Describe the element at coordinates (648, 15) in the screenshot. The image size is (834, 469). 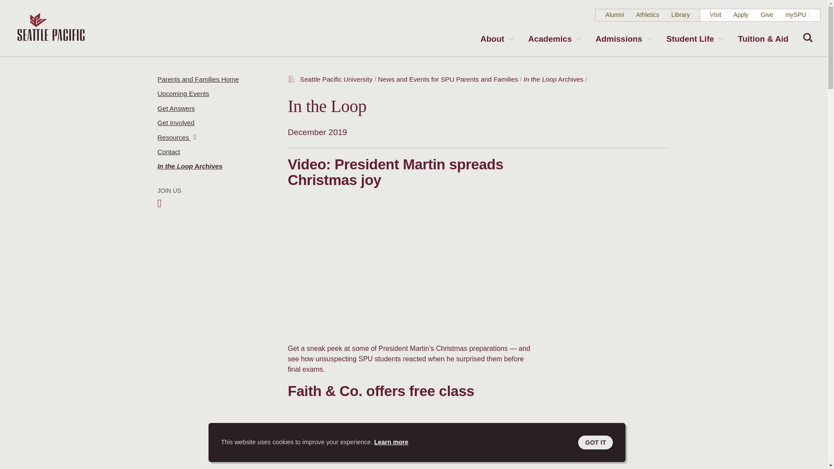
I see `Athletics` at that location.